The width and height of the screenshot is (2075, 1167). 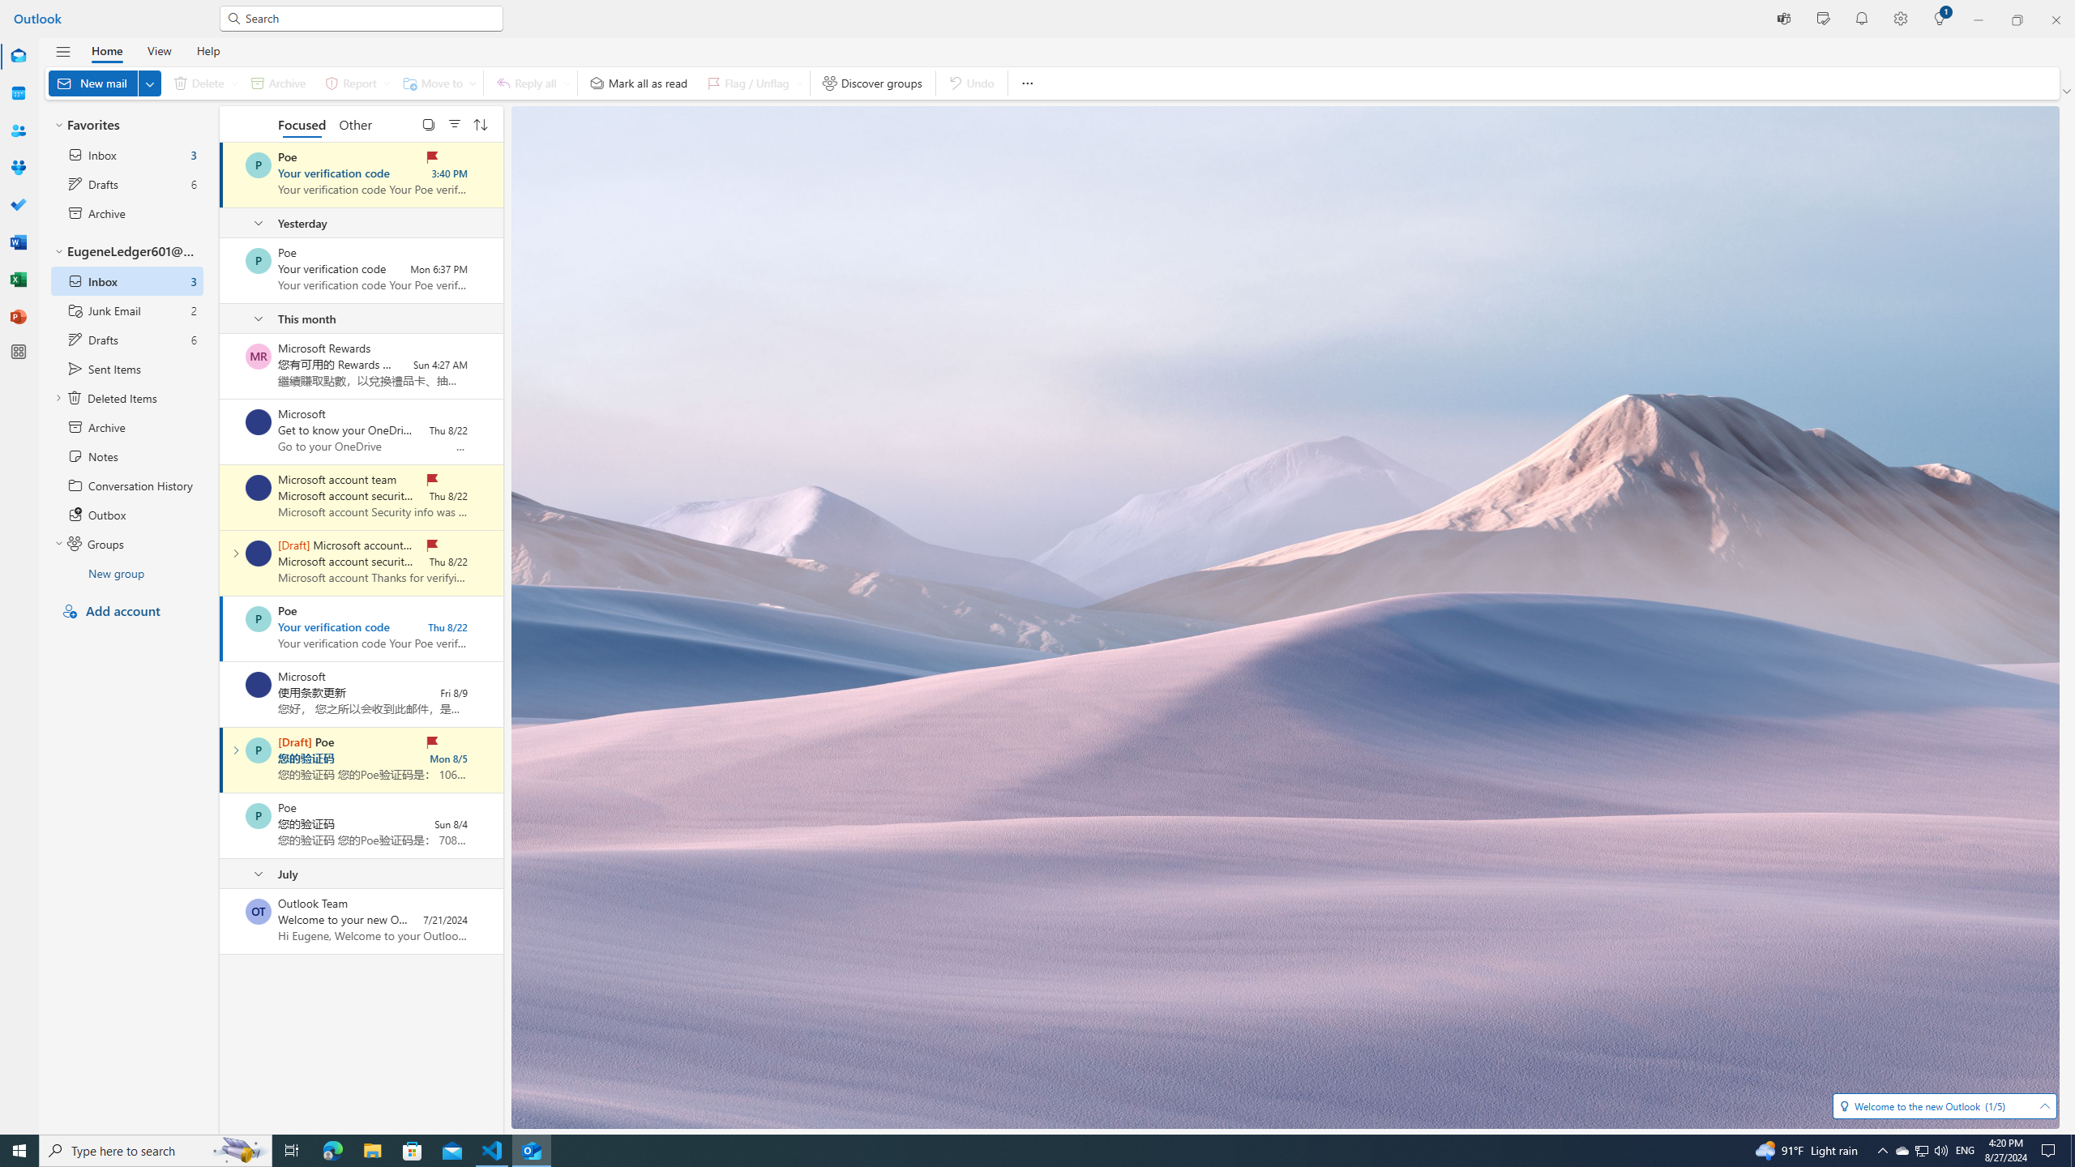 I want to click on System, so click(x=10, y=8).